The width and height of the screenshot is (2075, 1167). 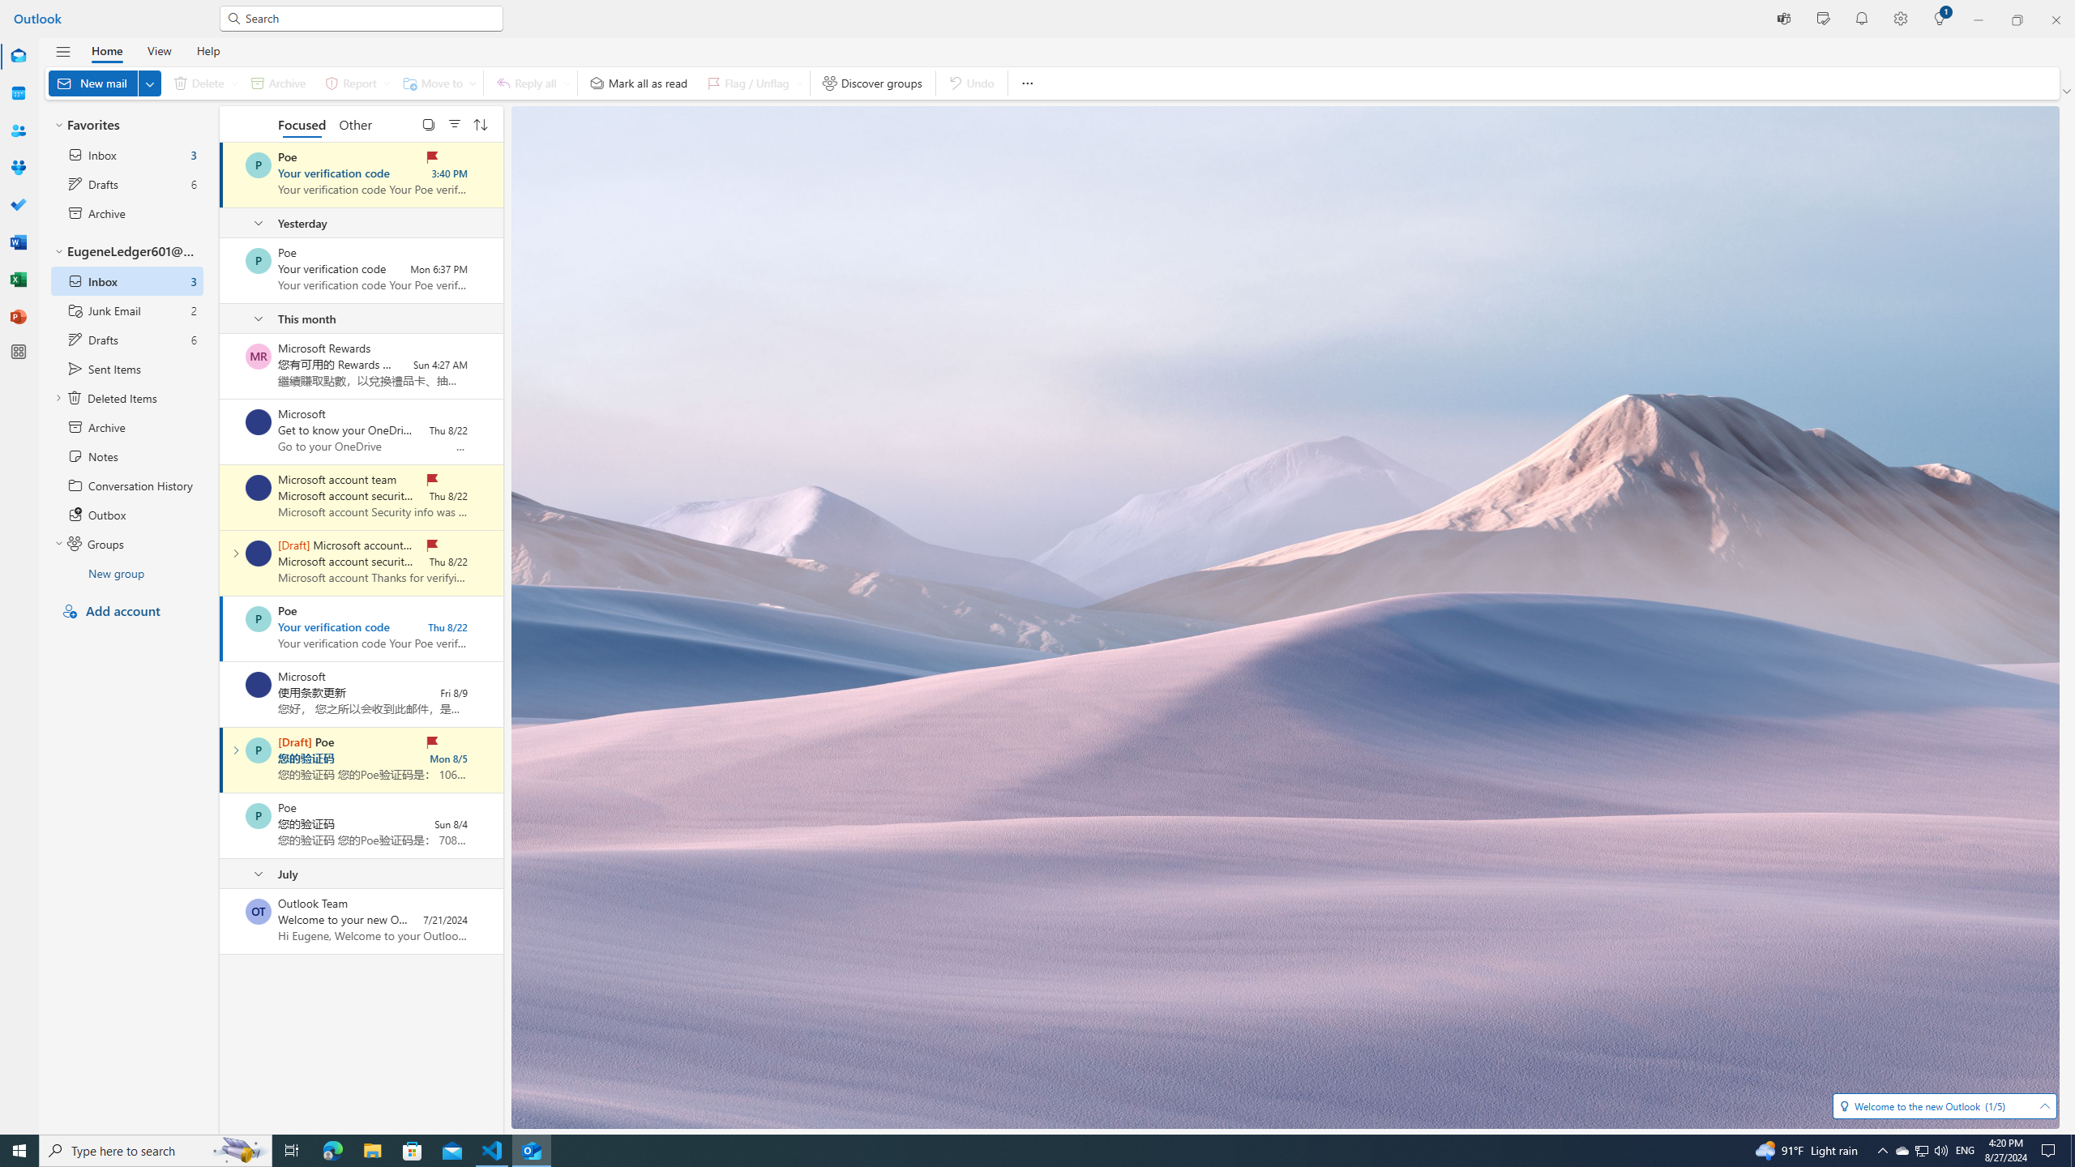 I want to click on System, so click(x=10, y=8).